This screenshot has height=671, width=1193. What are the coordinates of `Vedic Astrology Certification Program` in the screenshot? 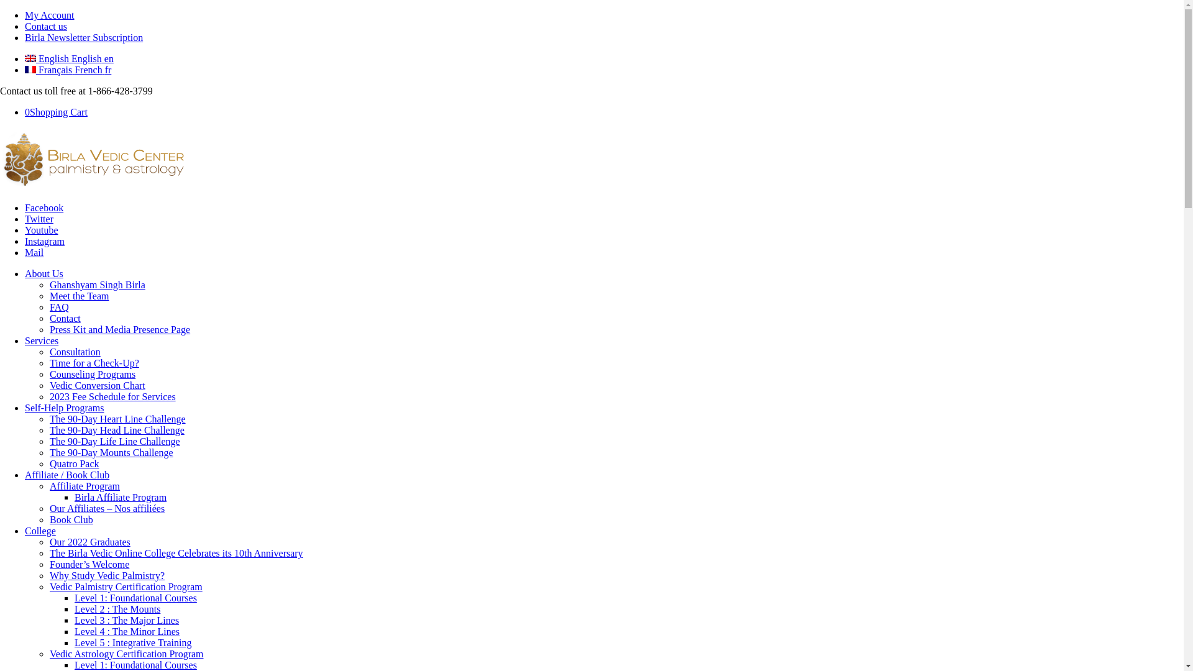 It's located at (127, 654).